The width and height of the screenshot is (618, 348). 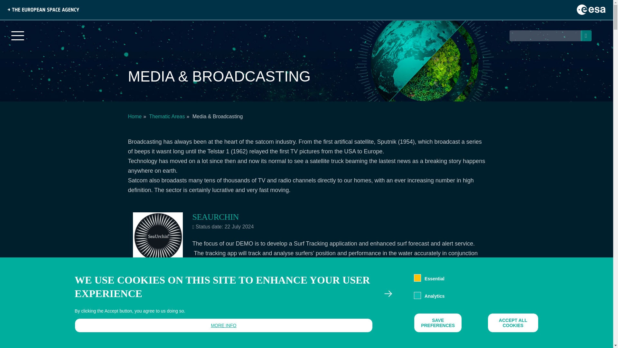 What do you see at coordinates (546, 35) in the screenshot?
I see `Enter the terms you wish to search for.` at bounding box center [546, 35].